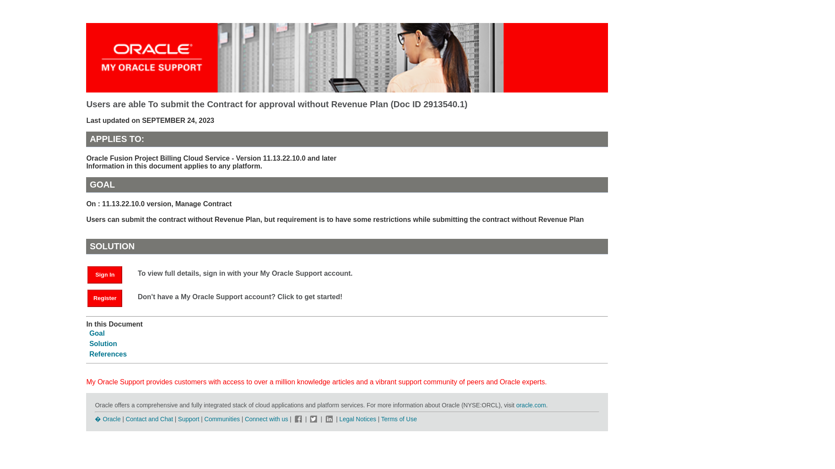  What do you see at coordinates (222, 419) in the screenshot?
I see `Communities` at bounding box center [222, 419].